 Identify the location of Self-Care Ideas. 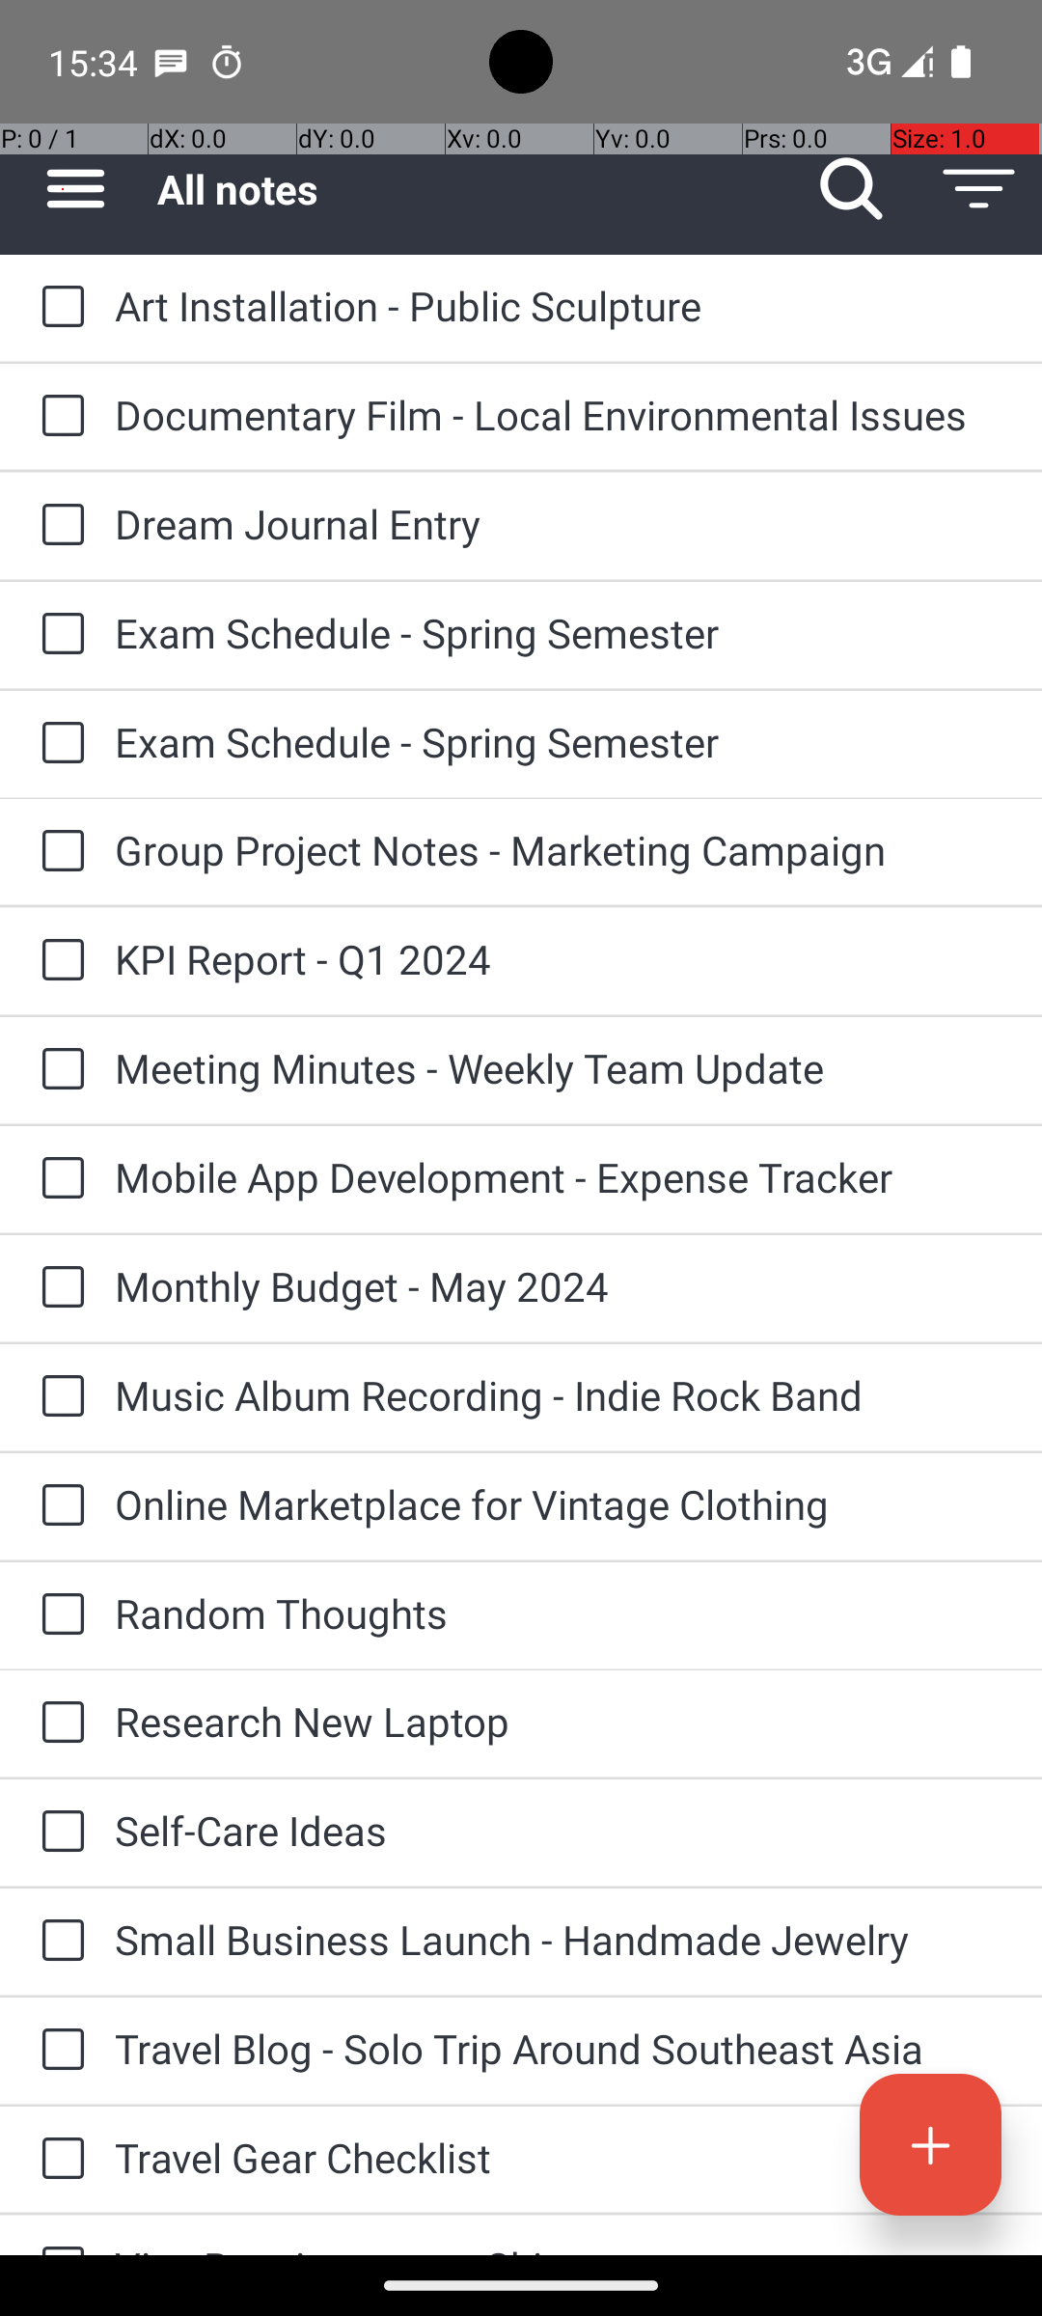
(560, 1830).